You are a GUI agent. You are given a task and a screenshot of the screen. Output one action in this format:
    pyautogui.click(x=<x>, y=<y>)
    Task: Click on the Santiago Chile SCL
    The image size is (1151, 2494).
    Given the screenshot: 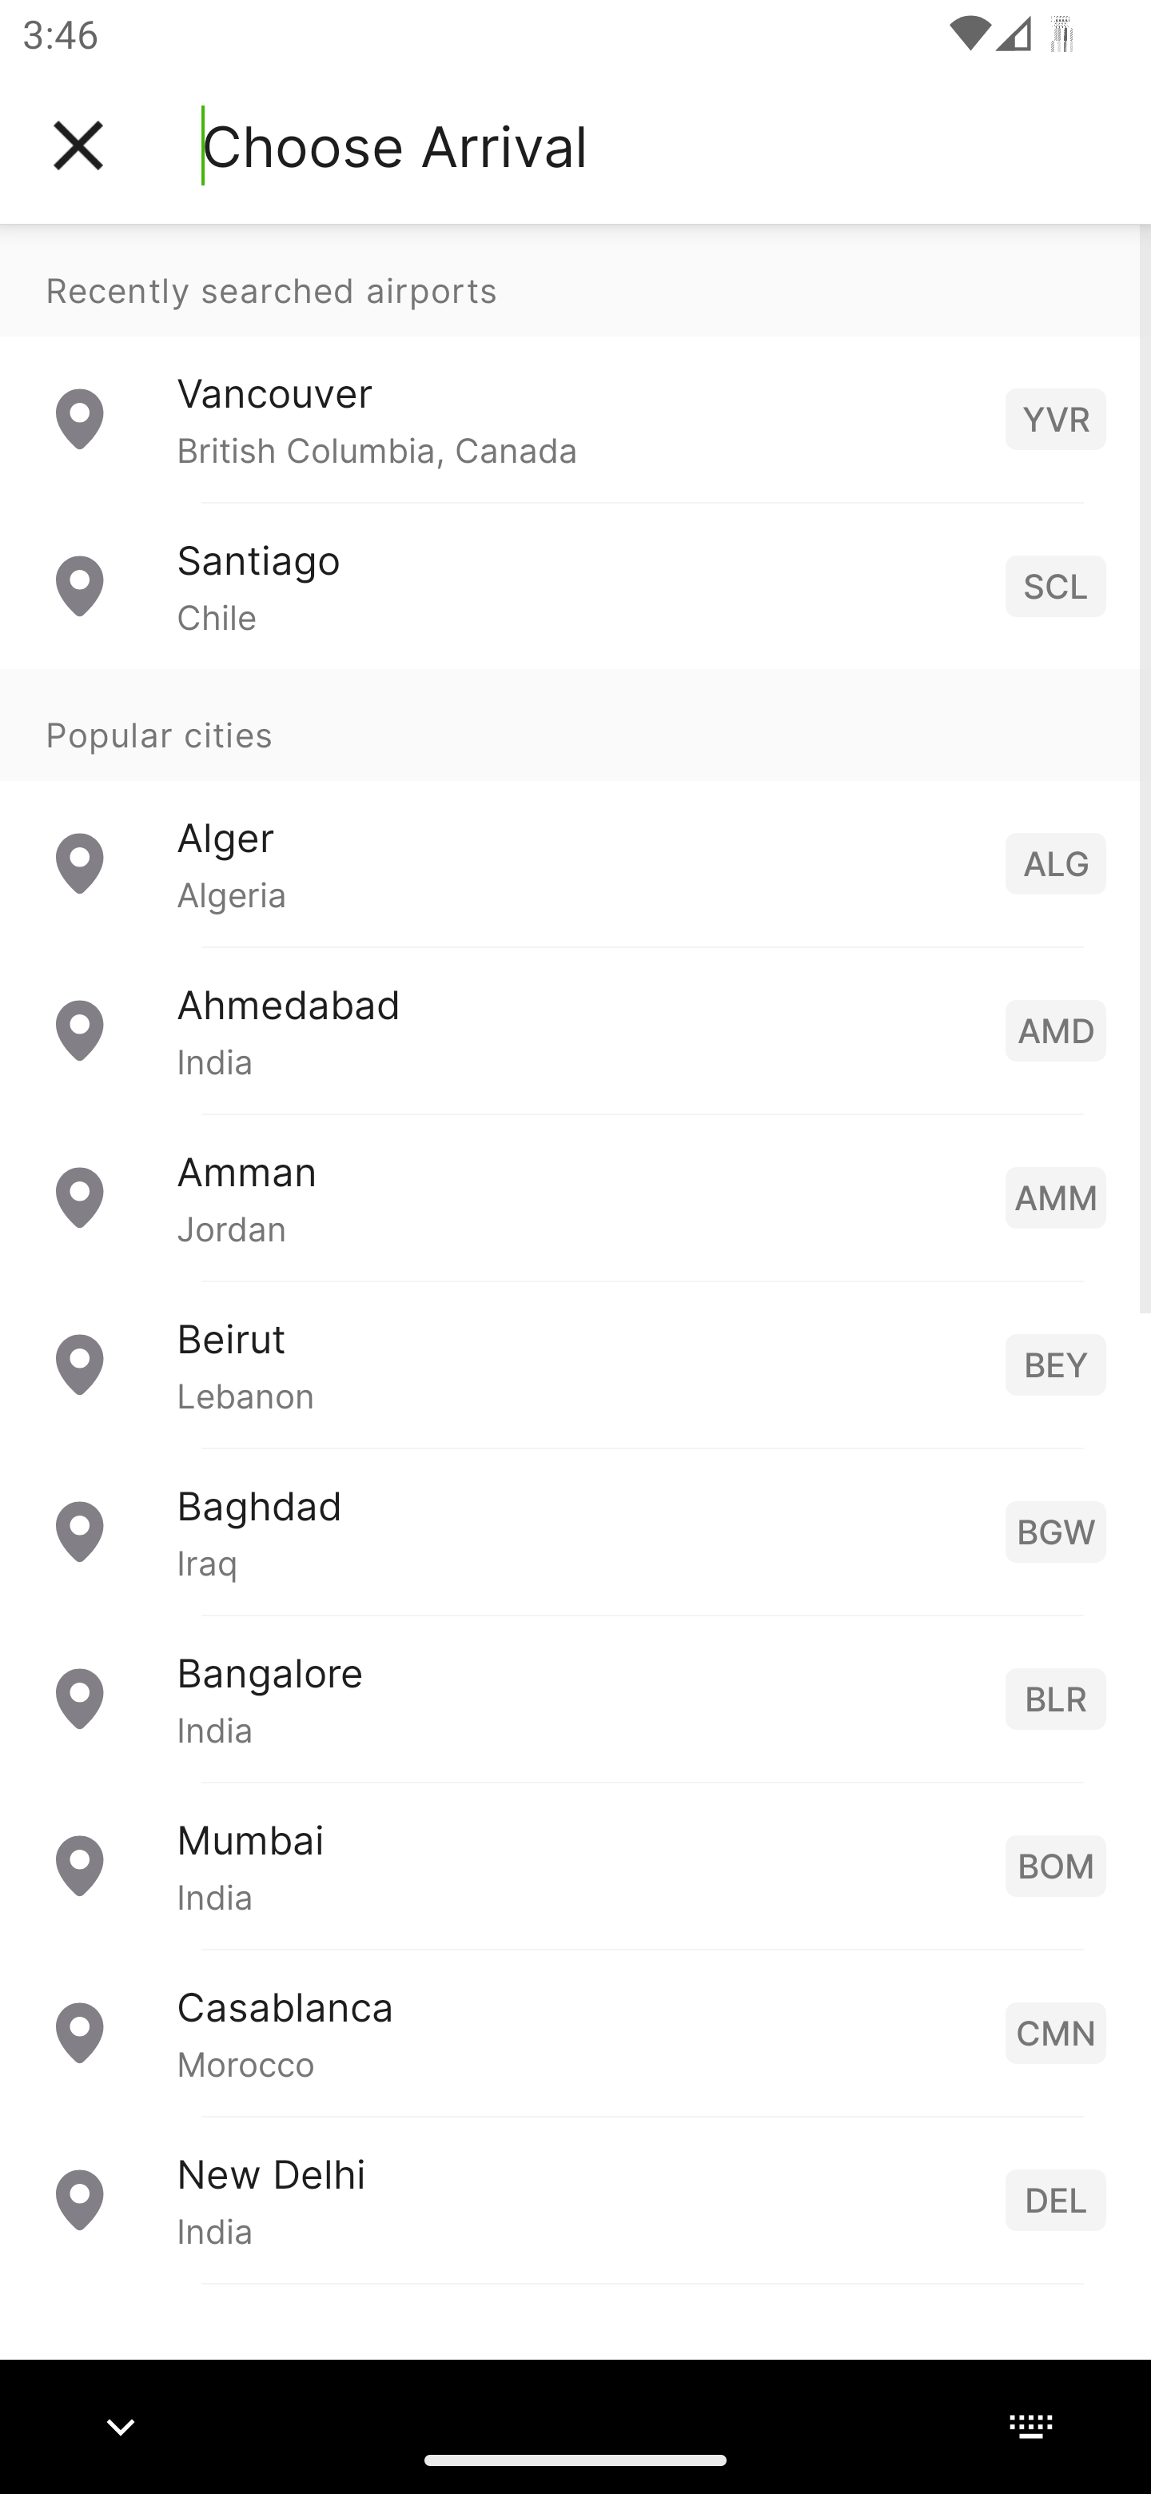 What is the action you would take?
    pyautogui.click(x=575, y=585)
    